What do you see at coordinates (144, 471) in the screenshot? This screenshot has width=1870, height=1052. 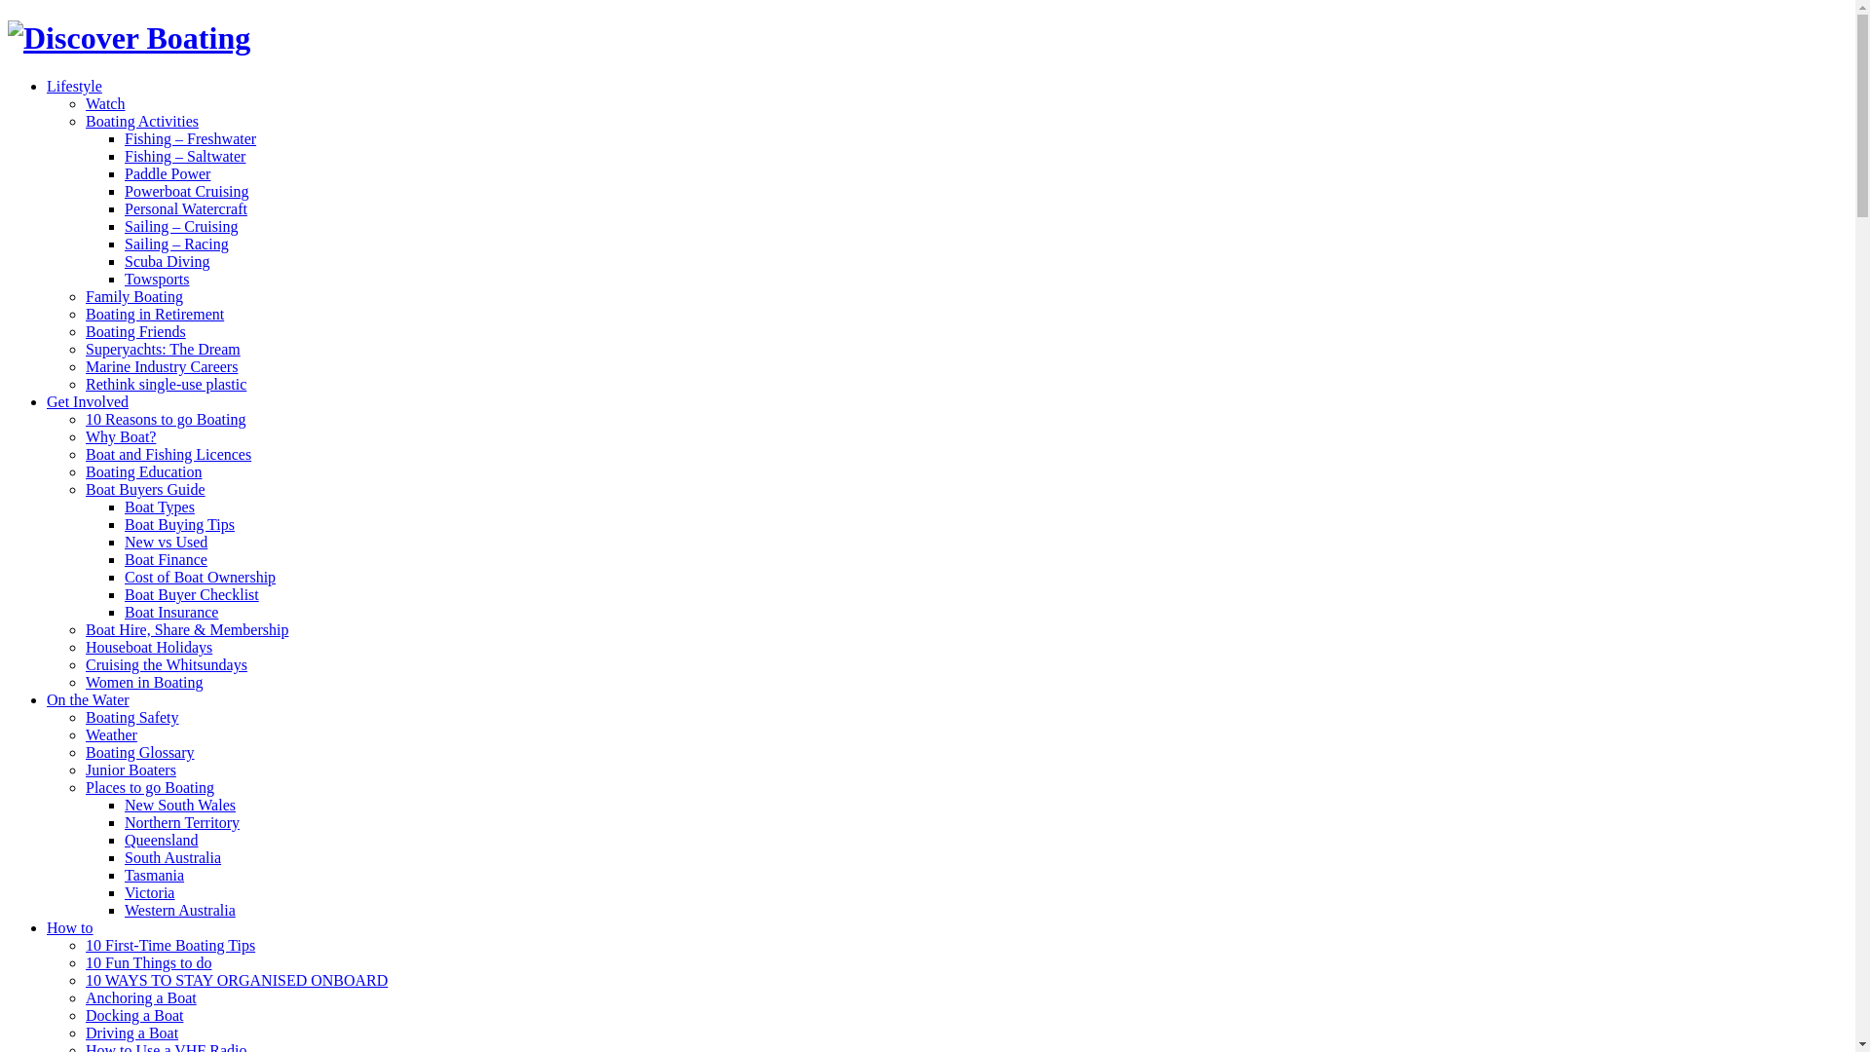 I see `Boating Education` at bounding box center [144, 471].